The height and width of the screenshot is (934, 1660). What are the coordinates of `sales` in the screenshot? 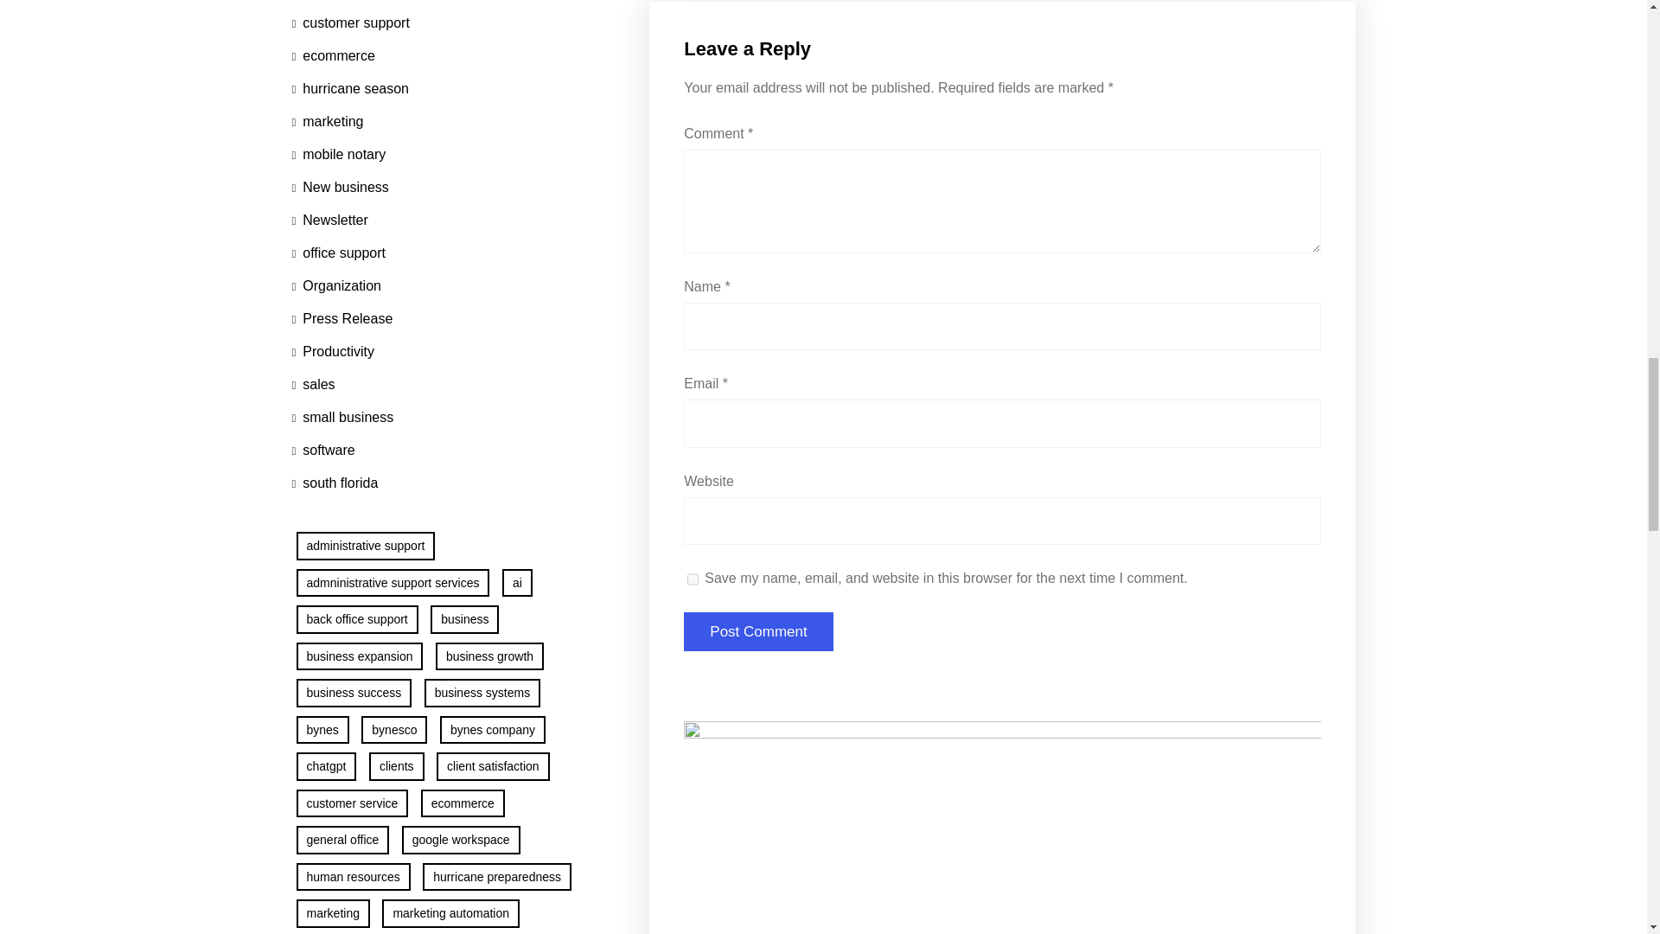 It's located at (313, 384).